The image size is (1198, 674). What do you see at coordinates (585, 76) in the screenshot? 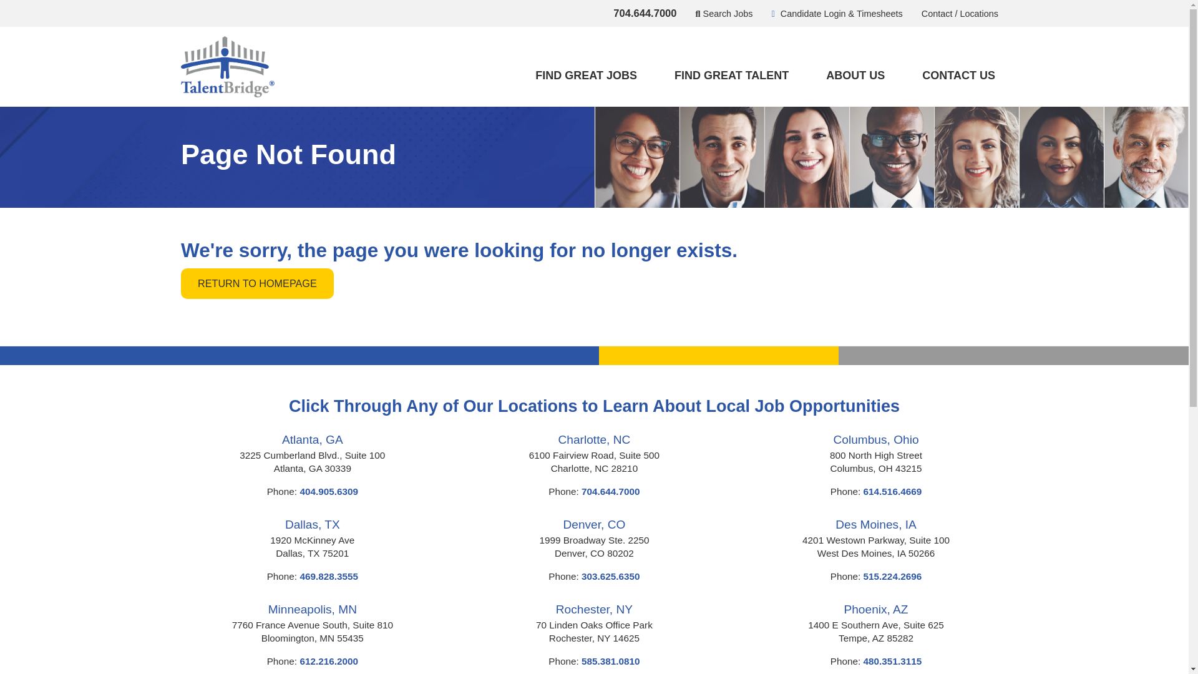
I see `FIND GREAT JOBS` at bounding box center [585, 76].